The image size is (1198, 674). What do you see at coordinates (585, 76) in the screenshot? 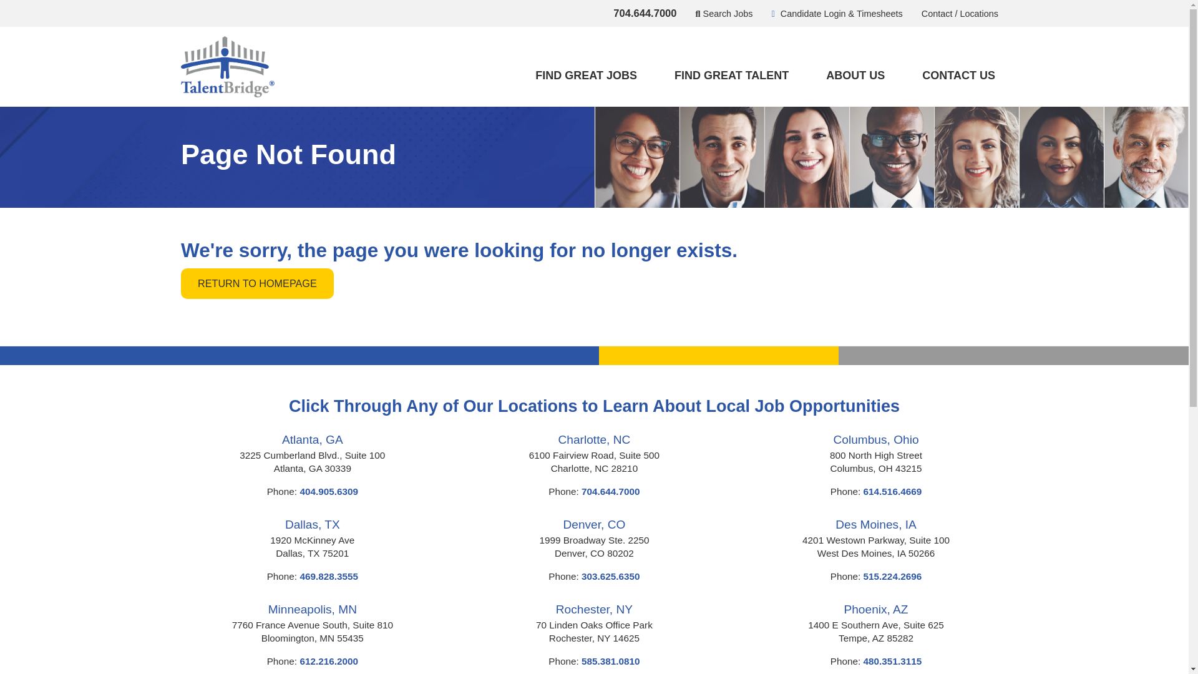
I see `FIND GREAT JOBS` at bounding box center [585, 76].